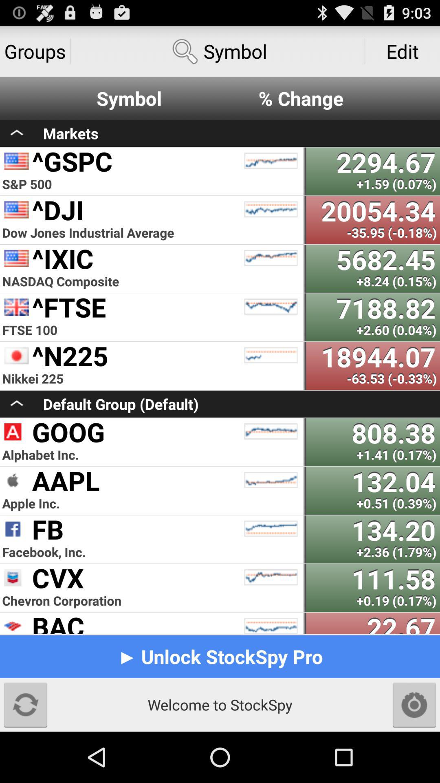 Image resolution: width=440 pixels, height=783 pixels. What do you see at coordinates (414, 705) in the screenshot?
I see `settings` at bounding box center [414, 705].